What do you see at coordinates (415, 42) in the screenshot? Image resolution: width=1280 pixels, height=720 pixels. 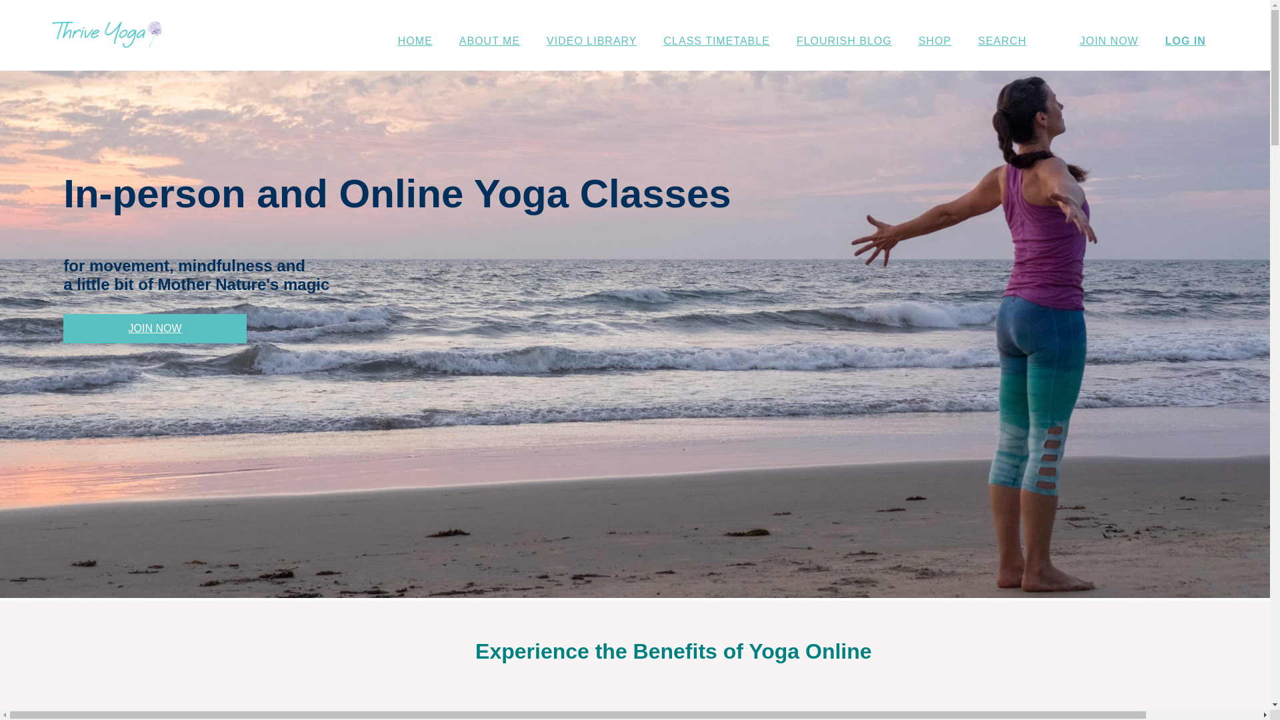 I see `HOME` at bounding box center [415, 42].